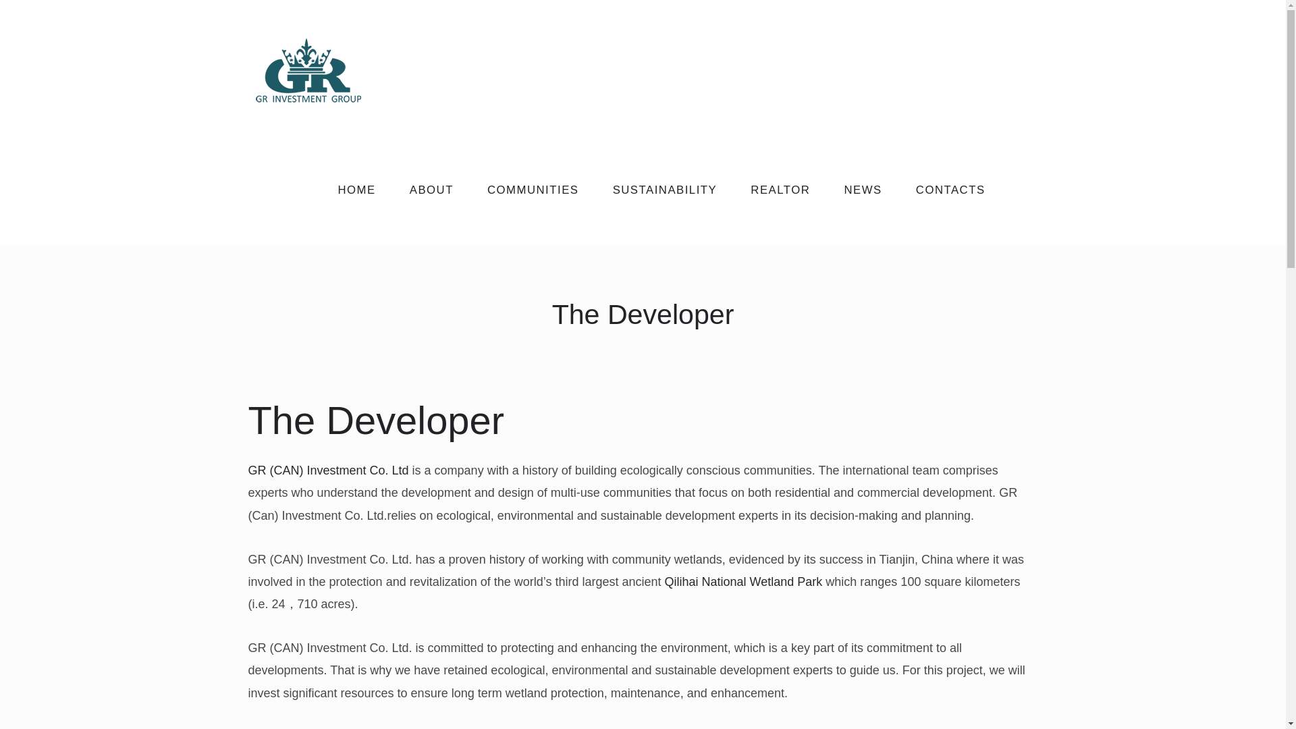  Describe the element at coordinates (356, 190) in the screenshot. I see `HOME` at that location.